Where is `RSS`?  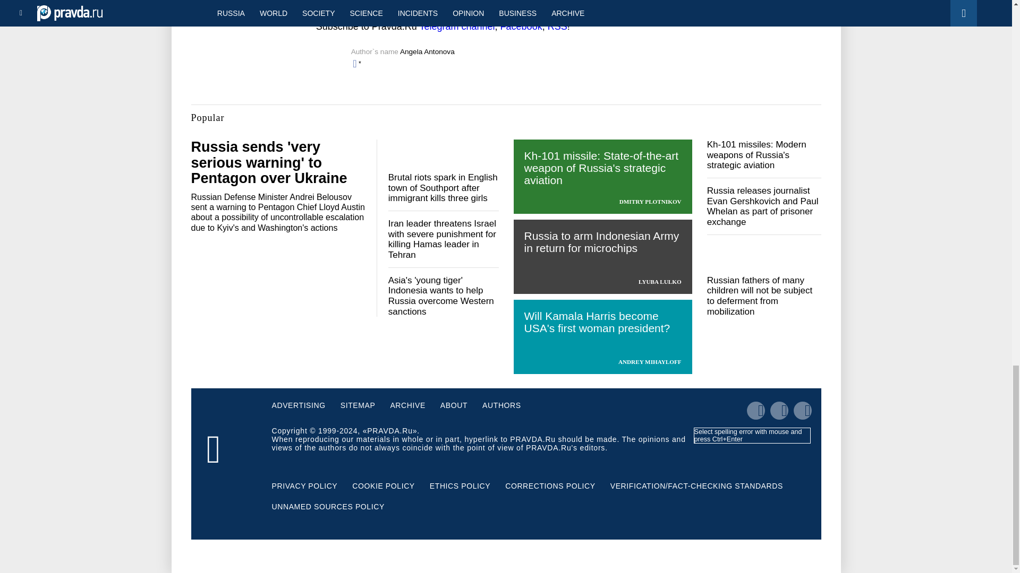 RSS is located at coordinates (557, 27).